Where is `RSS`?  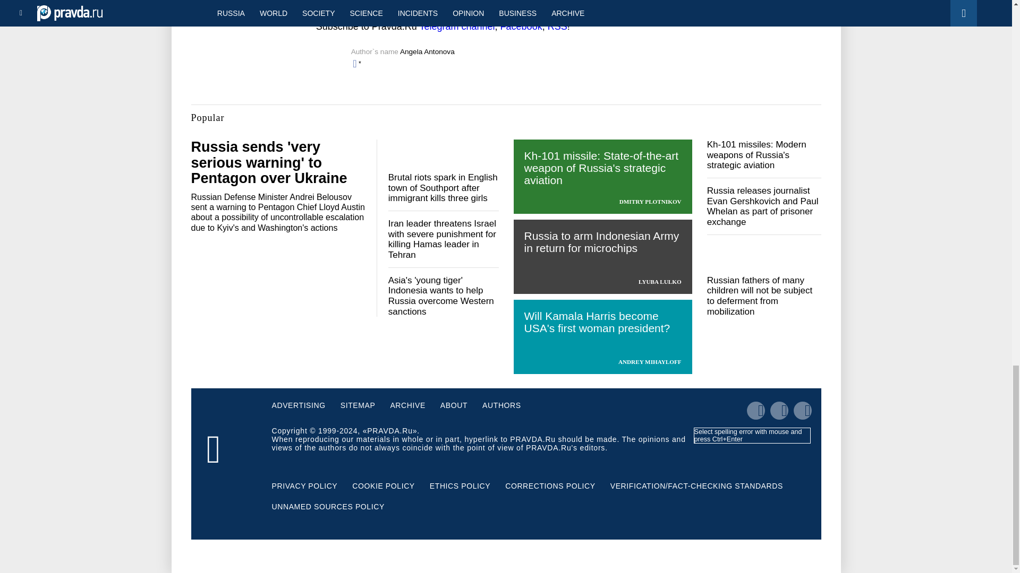 RSS is located at coordinates (557, 27).